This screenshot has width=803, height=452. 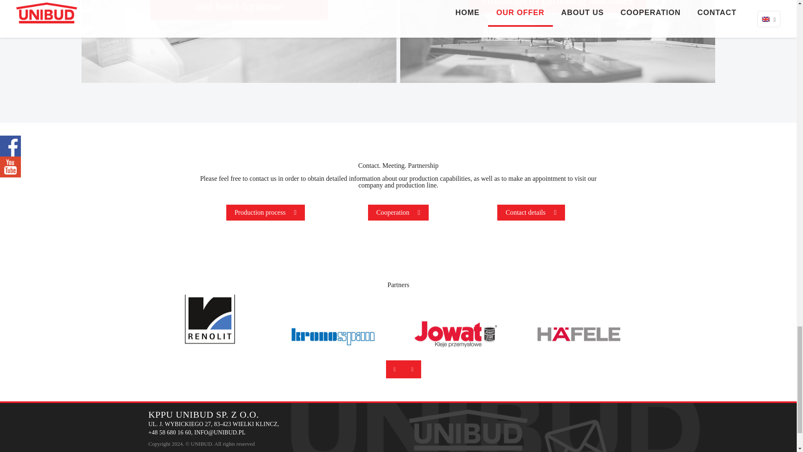 What do you see at coordinates (557, 41) in the screenshot?
I see `Housings of gambling machines` at bounding box center [557, 41].